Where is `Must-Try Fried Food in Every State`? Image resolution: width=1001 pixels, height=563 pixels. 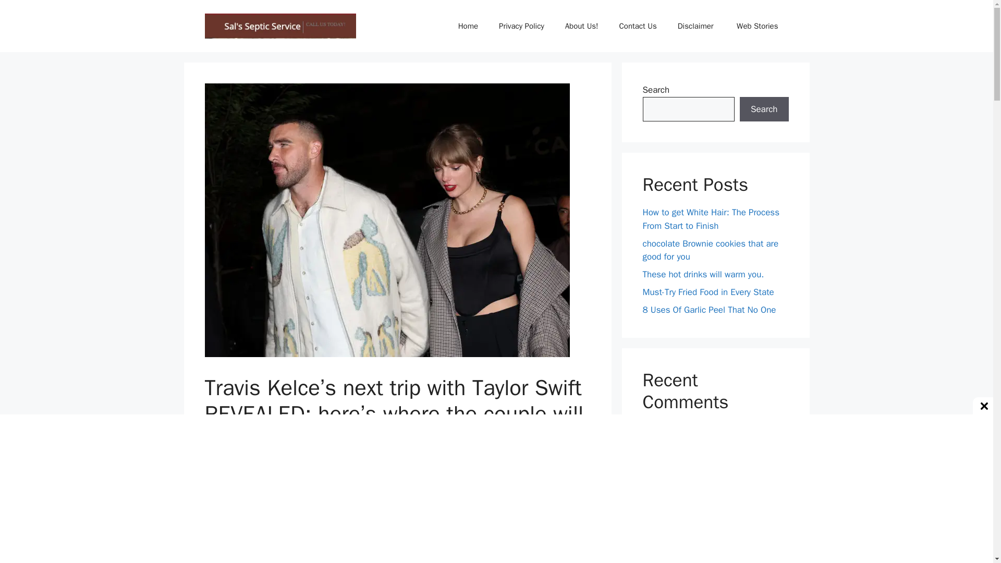 Must-Try Fried Food in Every State is located at coordinates (708, 292).